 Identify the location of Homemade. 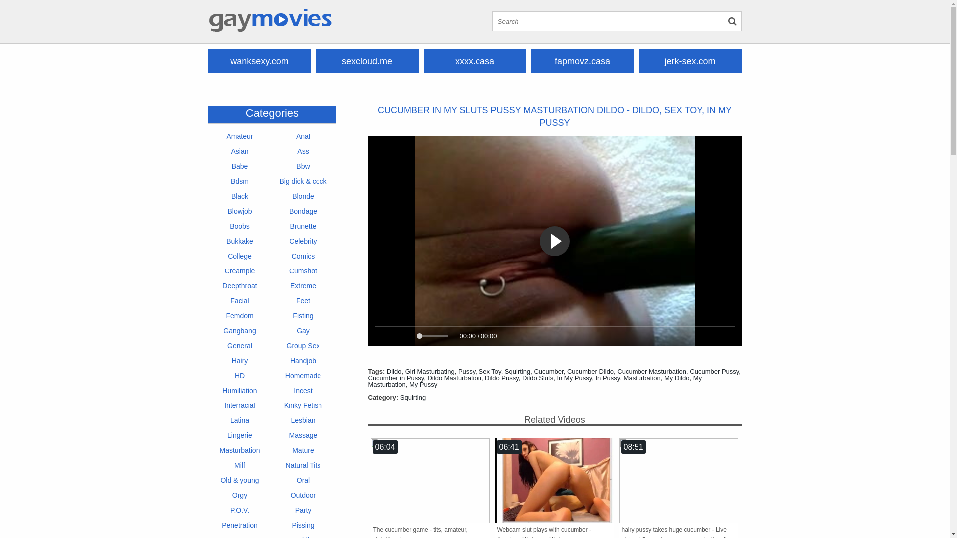
(303, 376).